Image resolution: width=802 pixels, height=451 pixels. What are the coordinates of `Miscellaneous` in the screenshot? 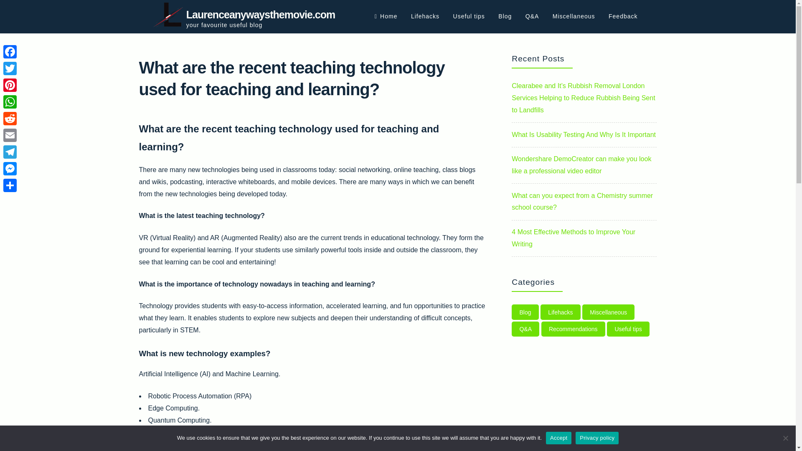 It's located at (574, 17).